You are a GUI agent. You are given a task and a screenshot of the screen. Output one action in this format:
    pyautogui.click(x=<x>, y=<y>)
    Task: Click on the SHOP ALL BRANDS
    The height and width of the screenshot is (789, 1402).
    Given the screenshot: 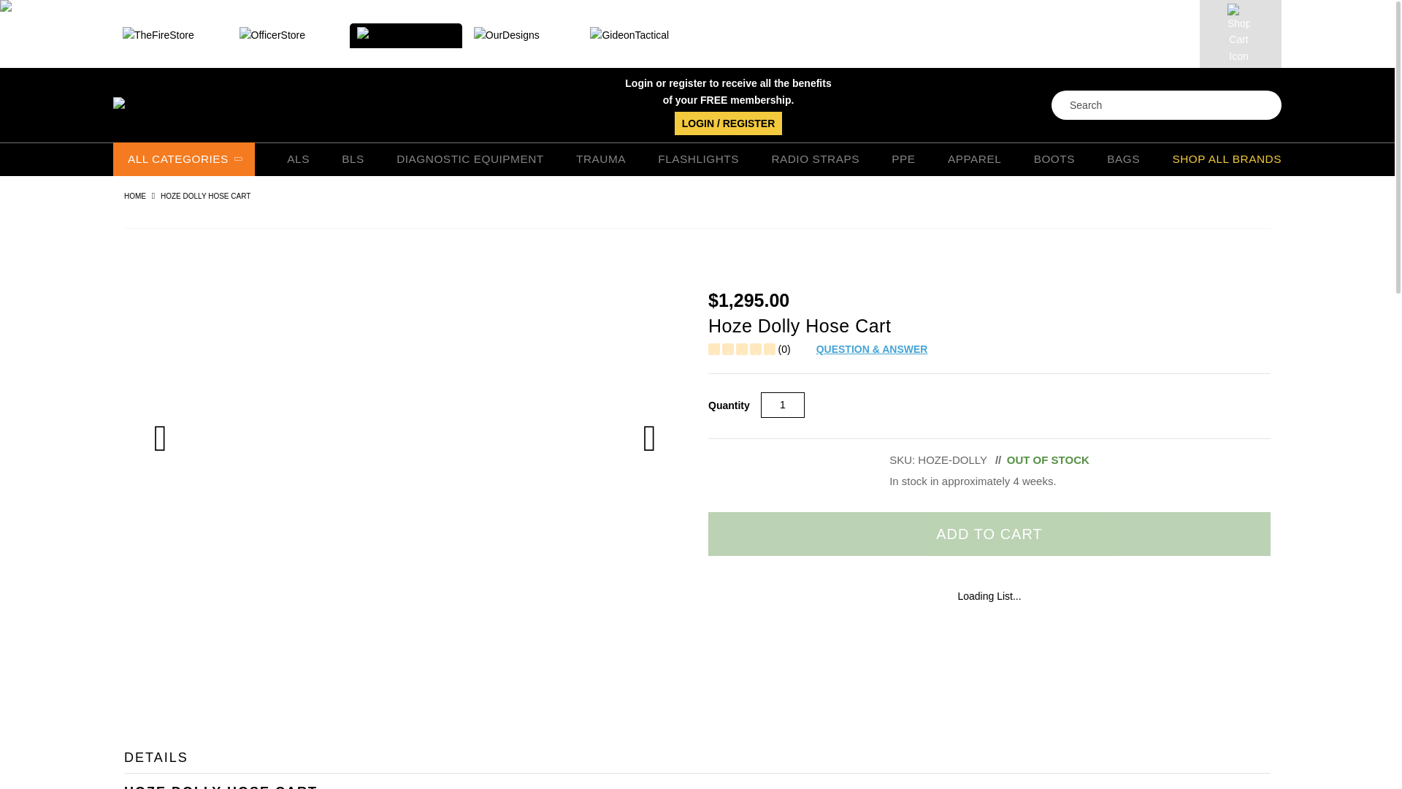 What is the action you would take?
    pyautogui.click(x=1227, y=160)
    